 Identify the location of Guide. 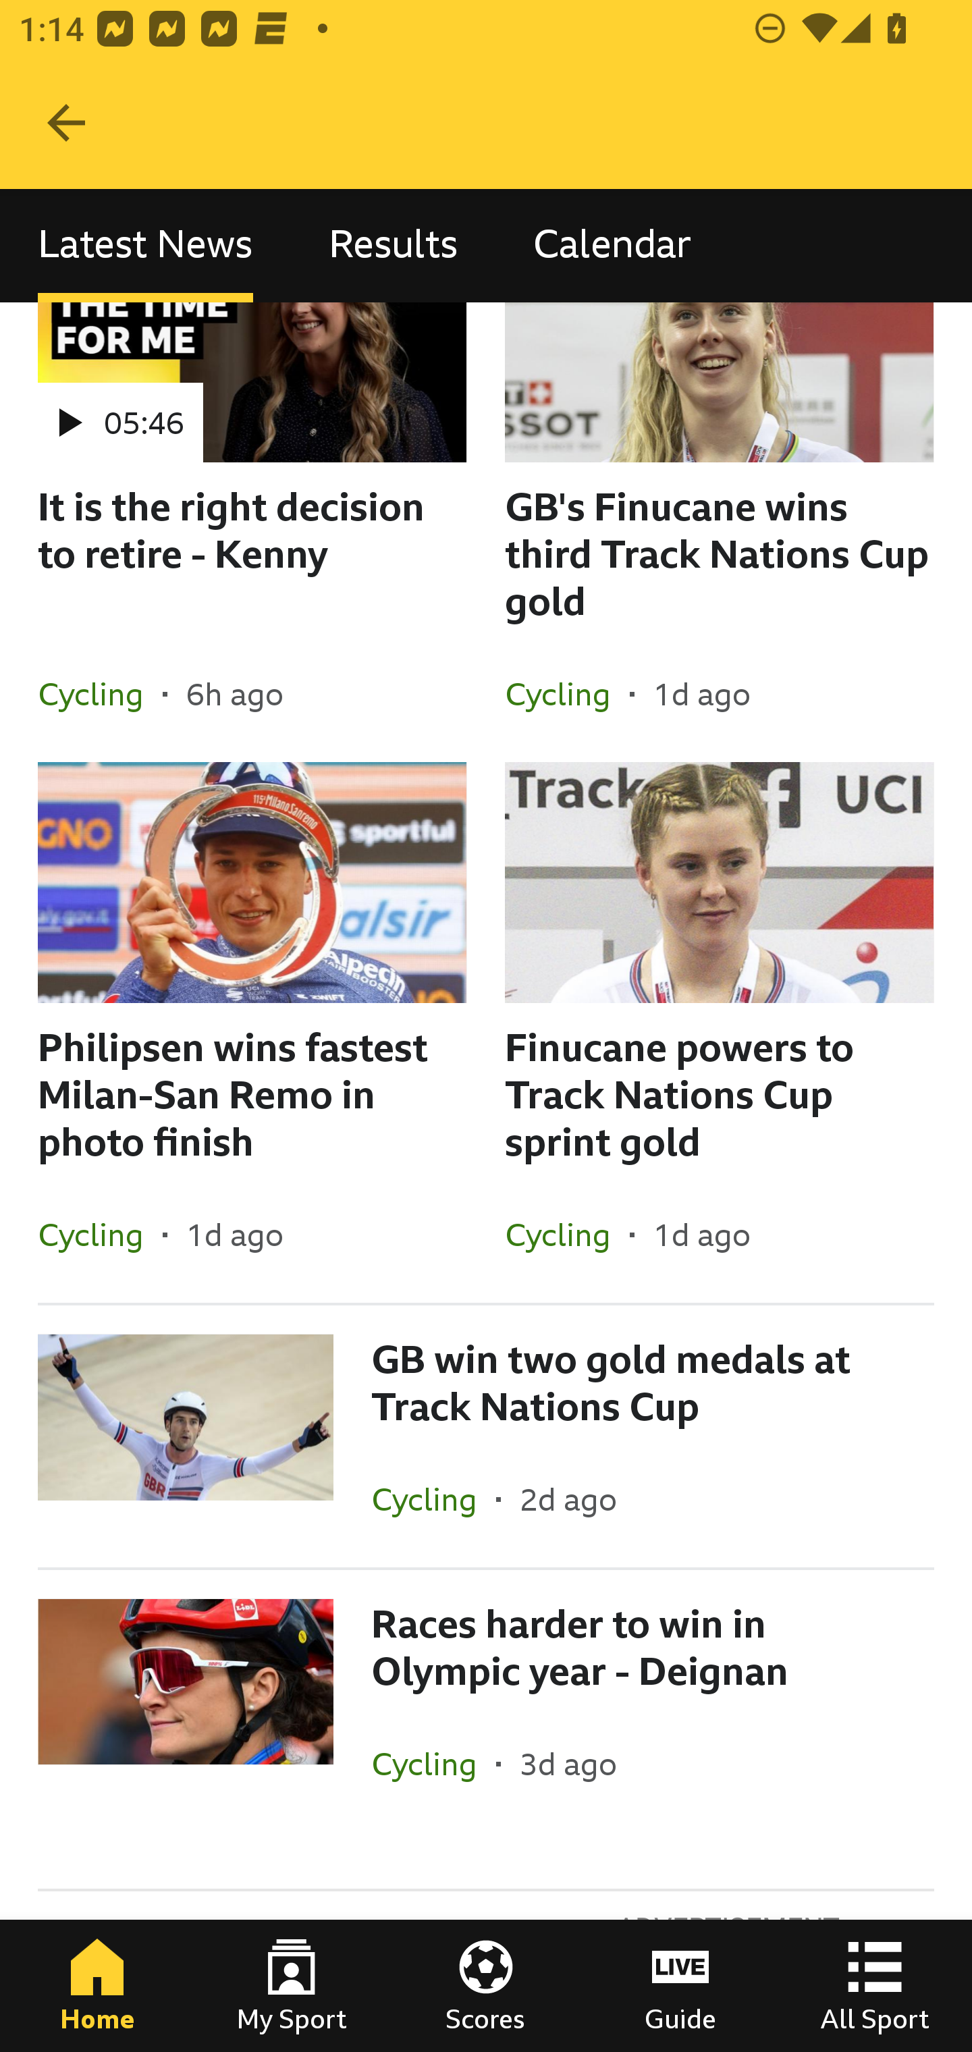
(680, 1986).